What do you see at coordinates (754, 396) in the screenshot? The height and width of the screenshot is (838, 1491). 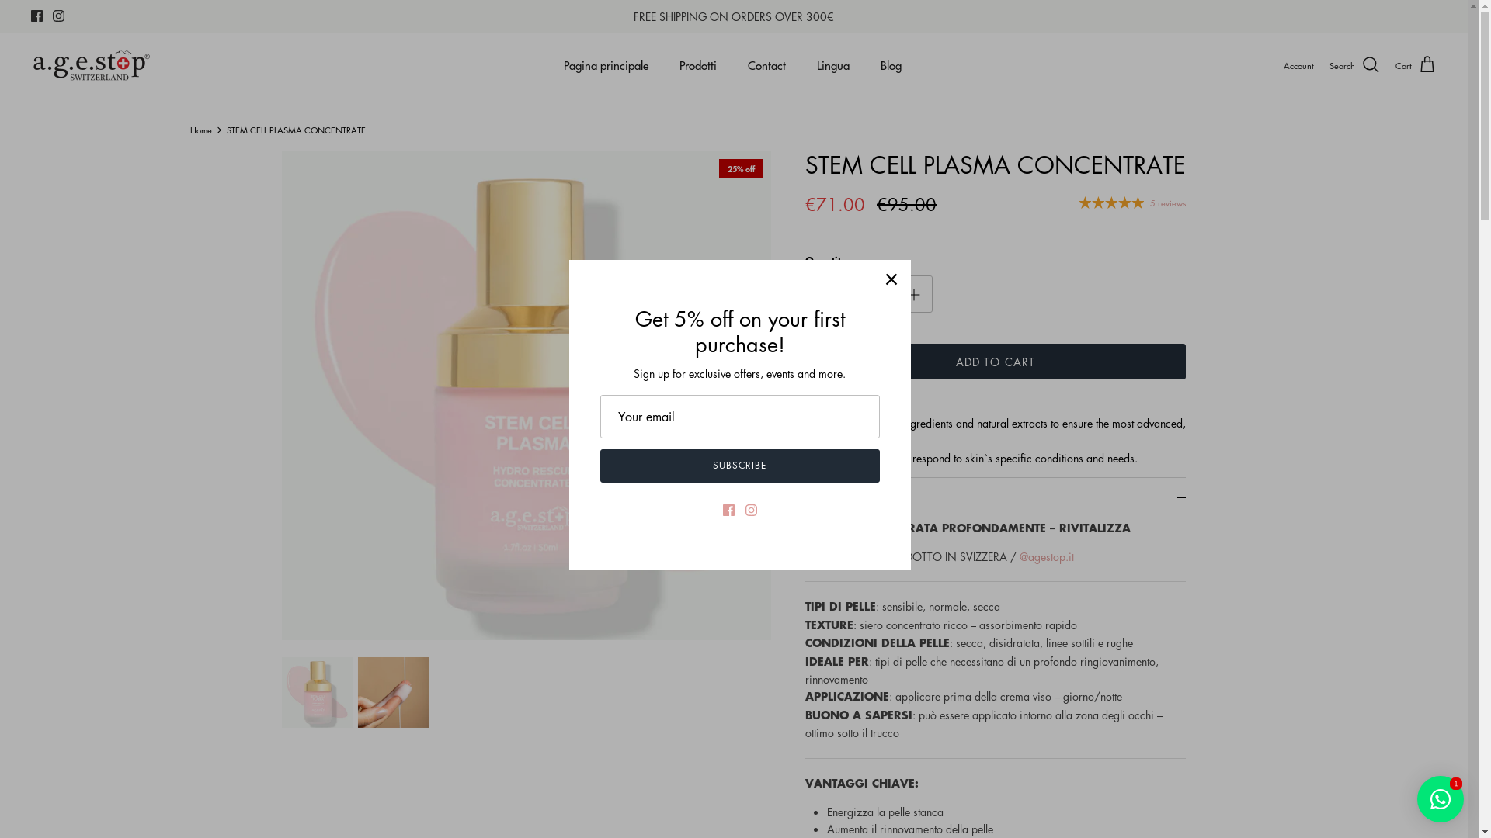 I see `RIGHT` at bounding box center [754, 396].